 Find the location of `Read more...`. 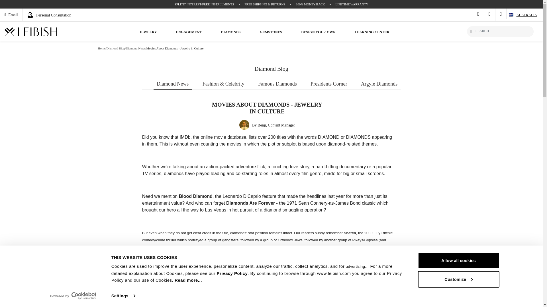

Read more... is located at coordinates (188, 280).